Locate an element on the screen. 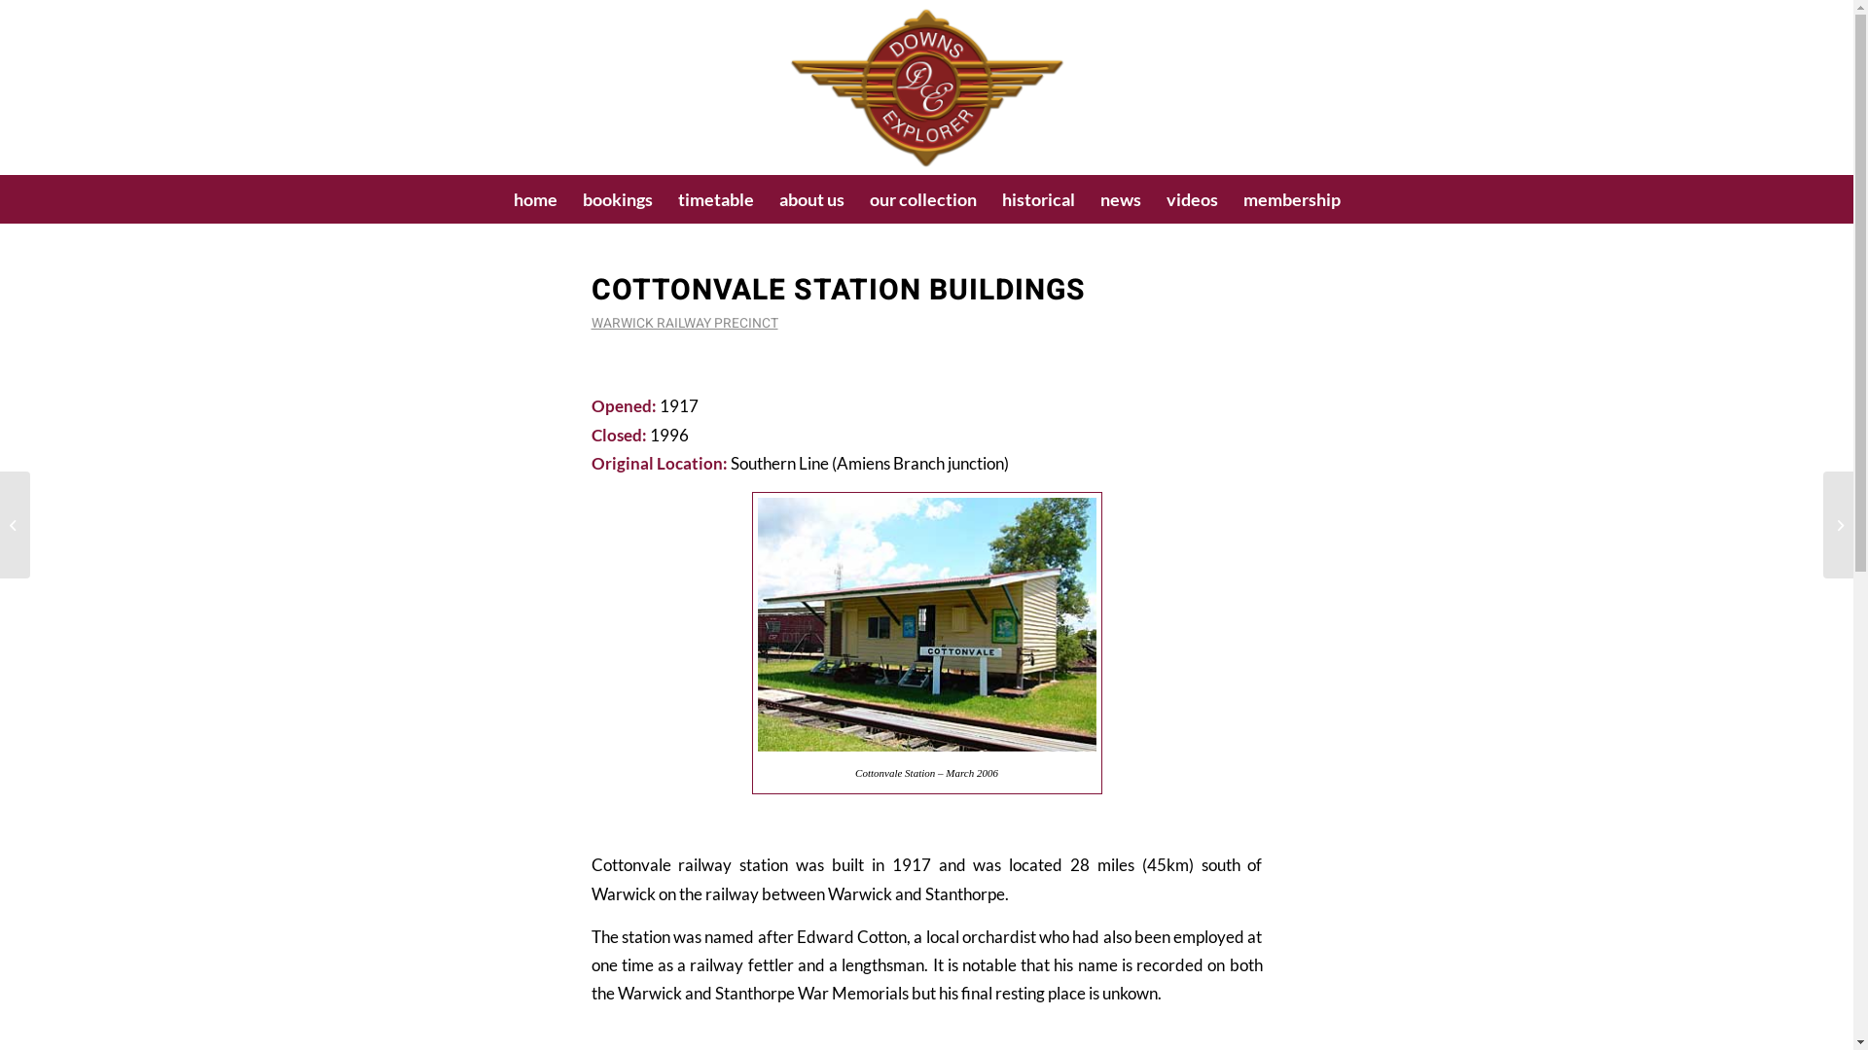 The width and height of the screenshot is (1868, 1050). membership is located at coordinates (1291, 199).